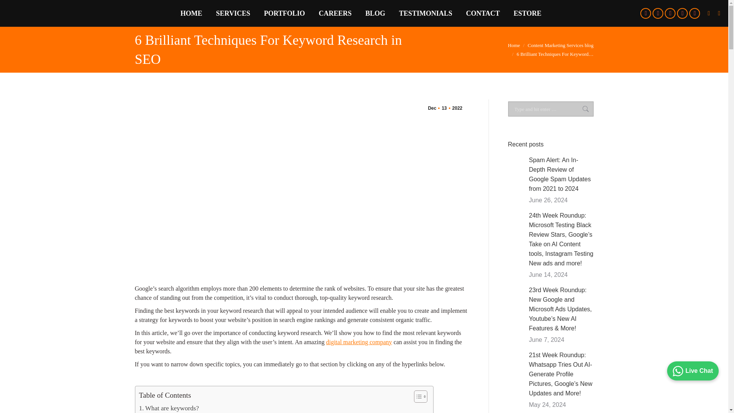 This screenshot has height=413, width=734. What do you see at coordinates (483, 13) in the screenshot?
I see `CONTACT` at bounding box center [483, 13].